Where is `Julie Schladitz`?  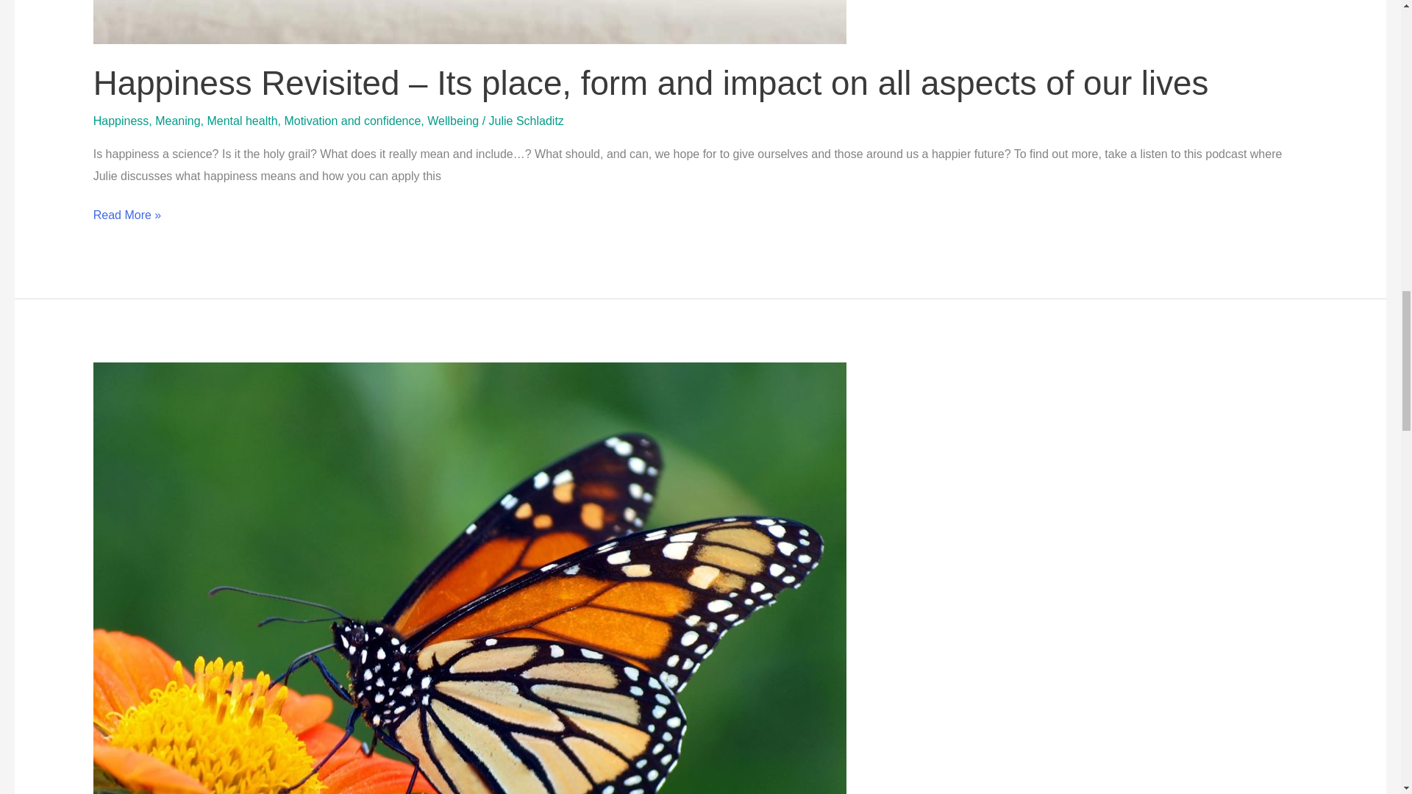 Julie Schladitz is located at coordinates (526, 121).